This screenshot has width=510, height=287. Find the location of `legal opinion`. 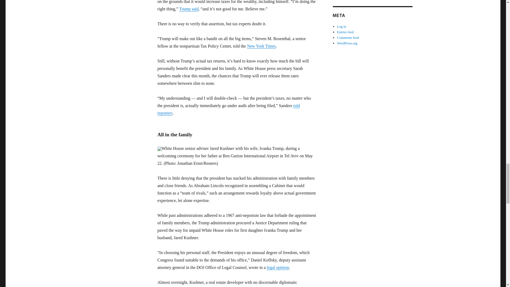

legal opinion is located at coordinates (278, 267).